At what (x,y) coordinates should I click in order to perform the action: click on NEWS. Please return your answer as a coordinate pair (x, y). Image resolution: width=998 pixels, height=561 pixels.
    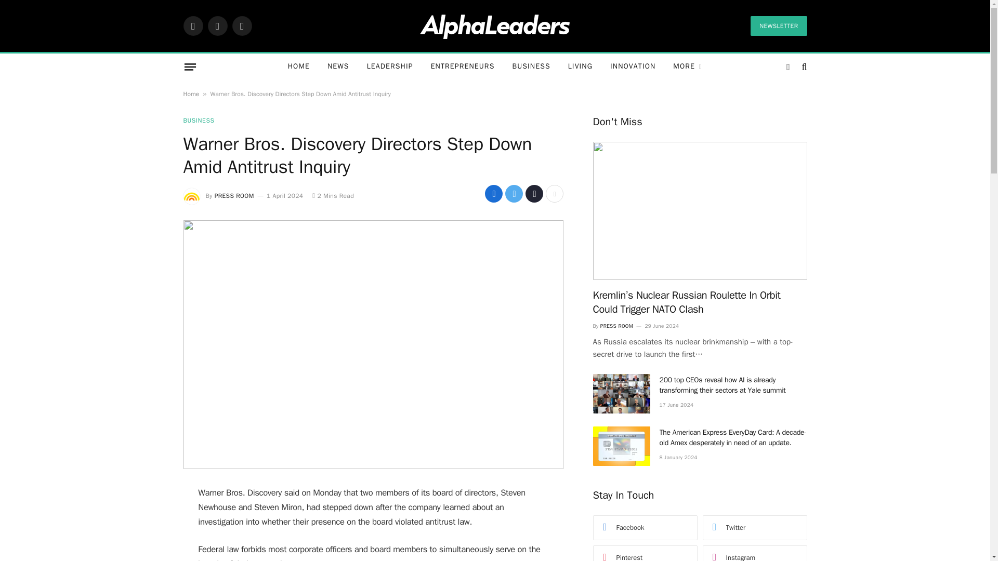
    Looking at the image, I should click on (338, 66).